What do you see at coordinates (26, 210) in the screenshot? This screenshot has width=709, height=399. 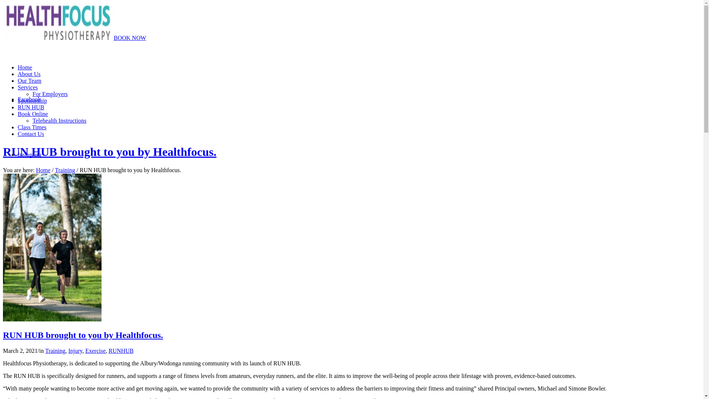 I see `Twitter` at bounding box center [26, 210].